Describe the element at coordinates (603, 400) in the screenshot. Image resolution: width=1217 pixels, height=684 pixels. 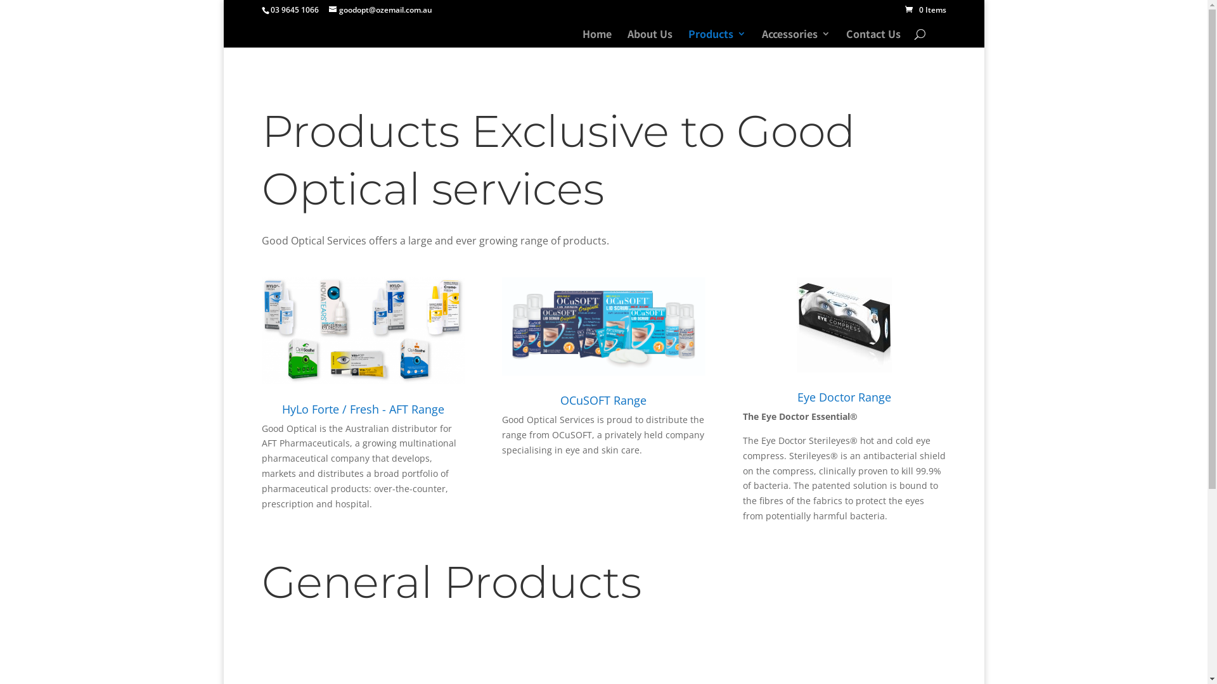
I see `OCuSOFT Range` at that location.